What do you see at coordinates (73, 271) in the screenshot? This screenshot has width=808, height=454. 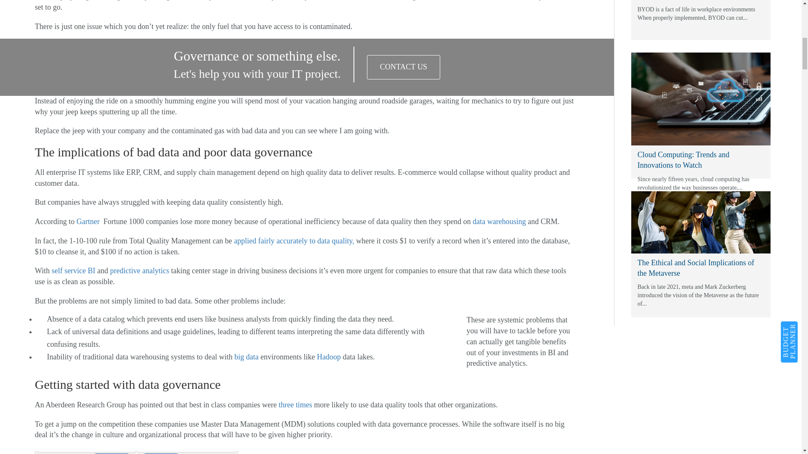 I see `self service BI` at bounding box center [73, 271].